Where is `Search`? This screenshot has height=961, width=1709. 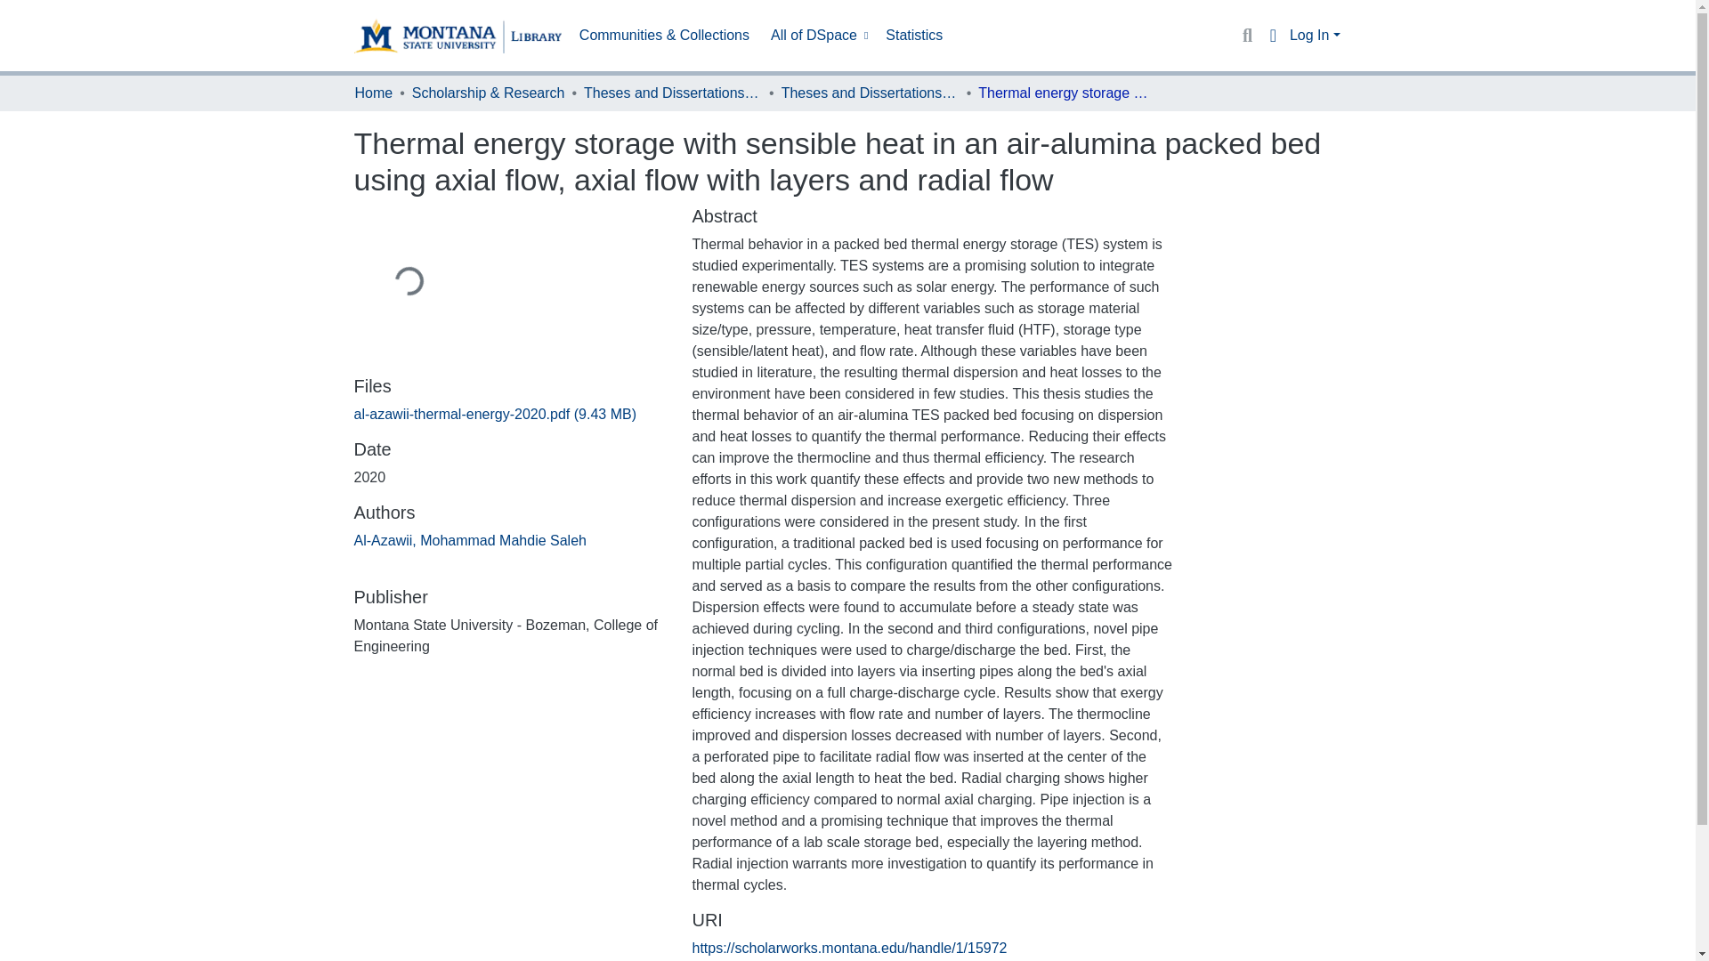 Search is located at coordinates (1246, 36).